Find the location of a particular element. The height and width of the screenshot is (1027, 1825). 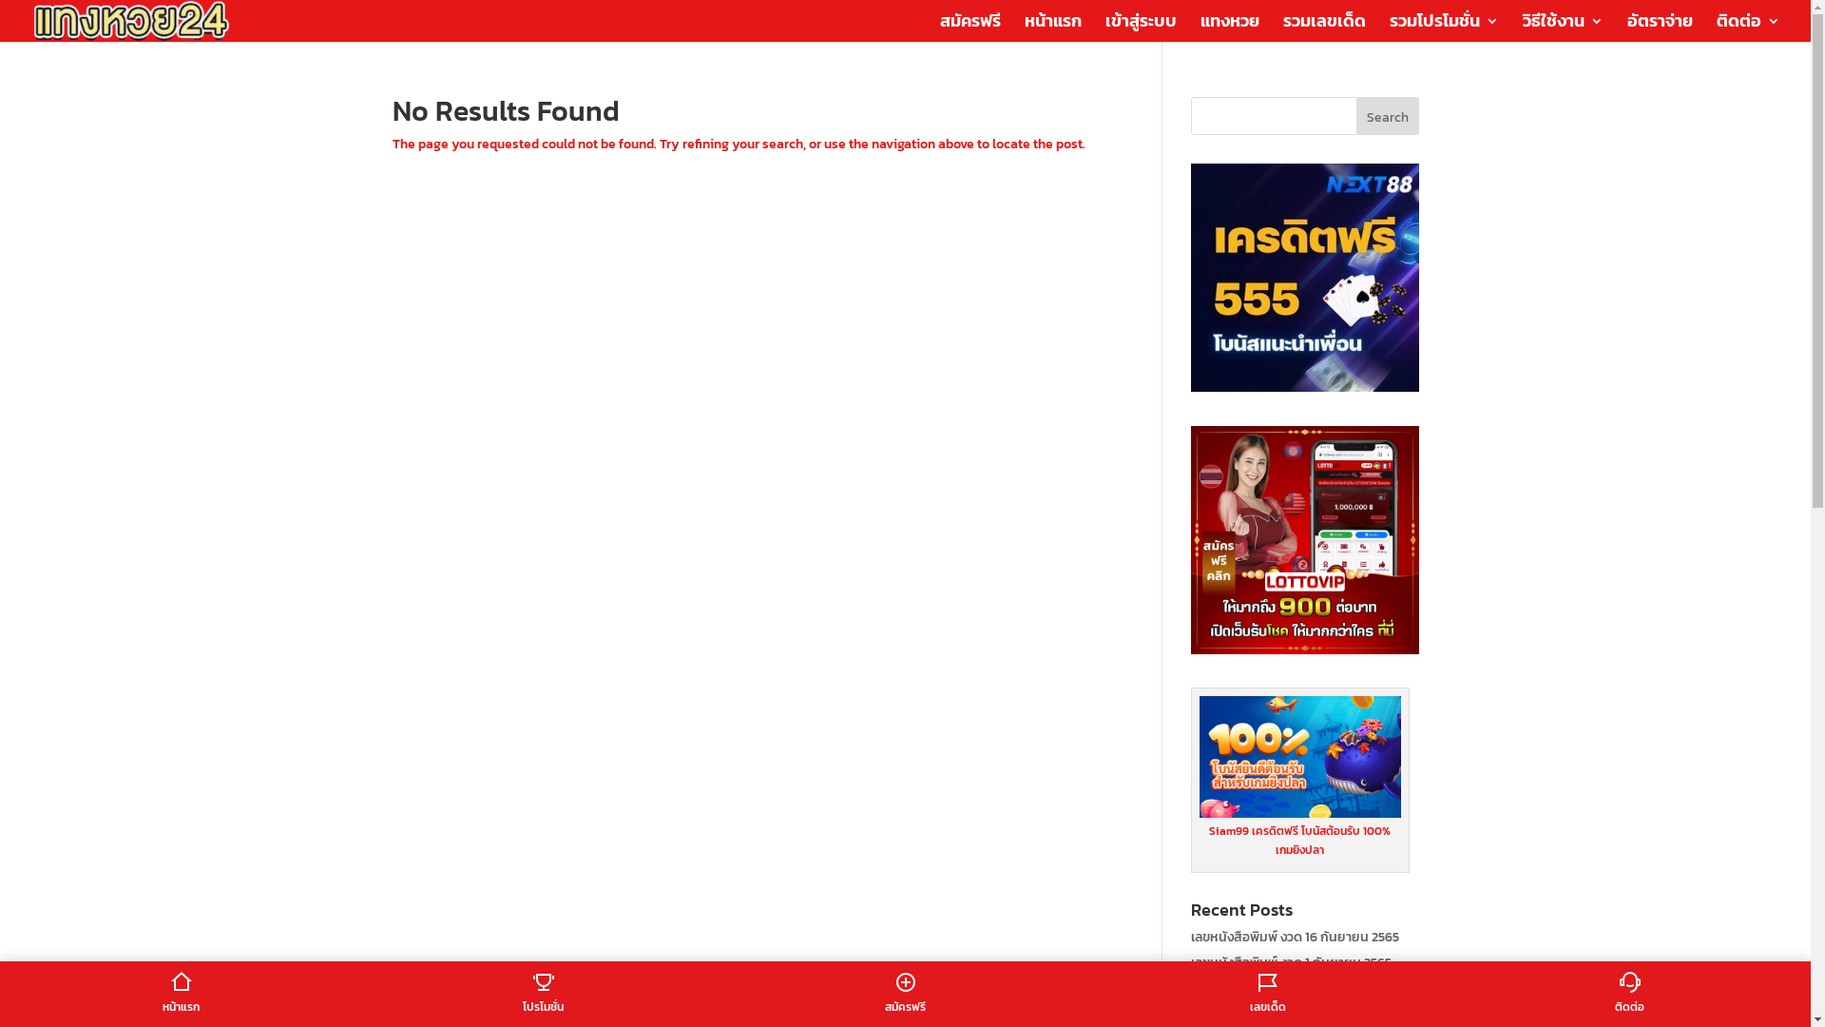

Search is located at coordinates (1388, 116).